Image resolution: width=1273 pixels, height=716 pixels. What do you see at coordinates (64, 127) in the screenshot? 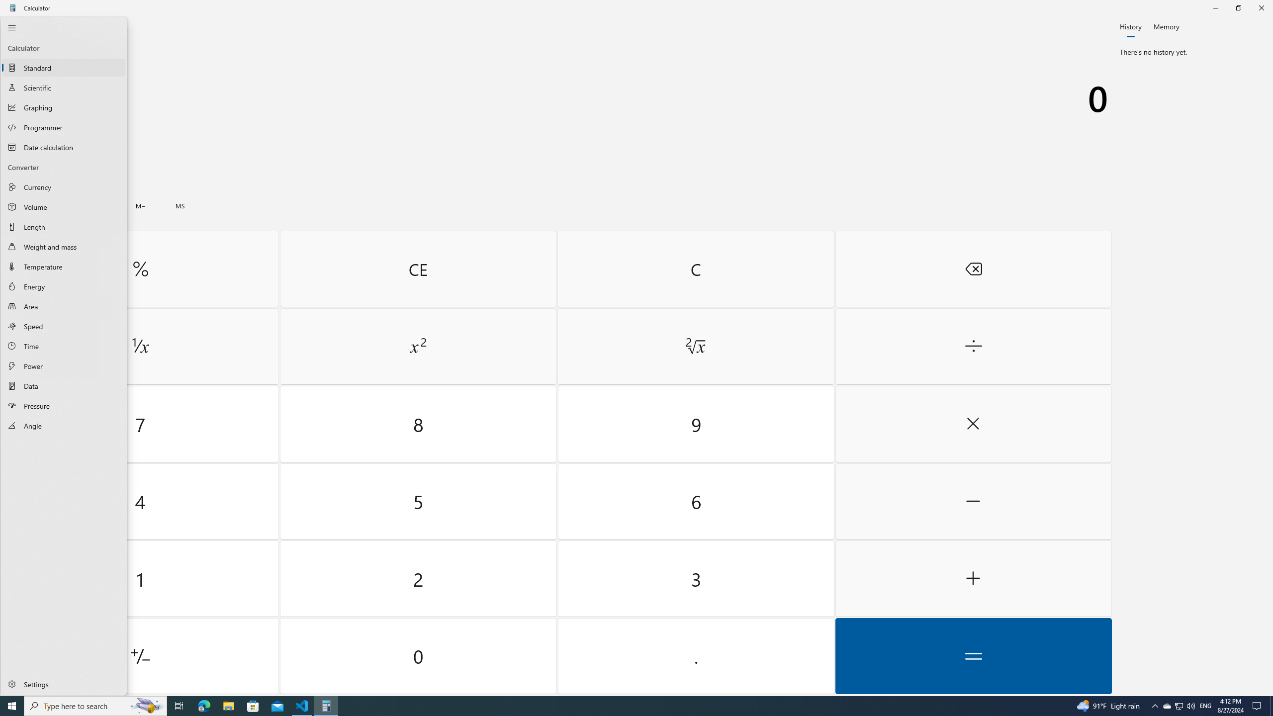
I see `Programmer Calculator` at bounding box center [64, 127].